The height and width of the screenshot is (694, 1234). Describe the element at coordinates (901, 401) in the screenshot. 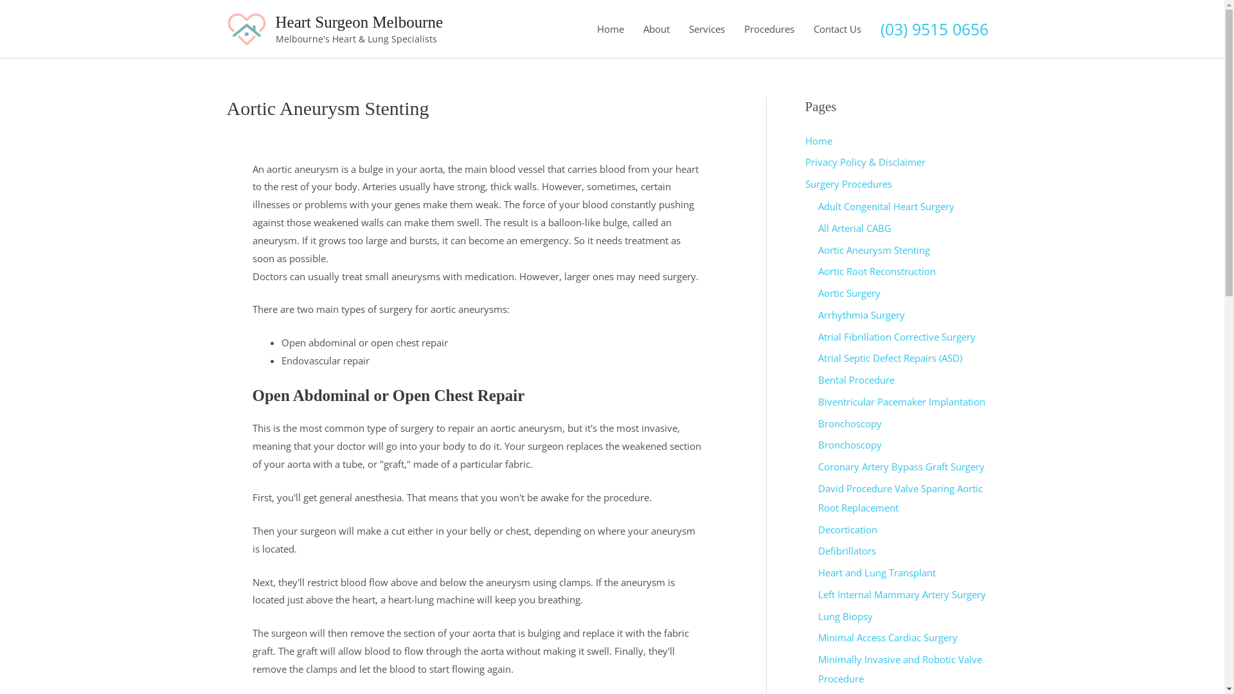

I see `Biventricular Pacemaker Implantation` at that location.